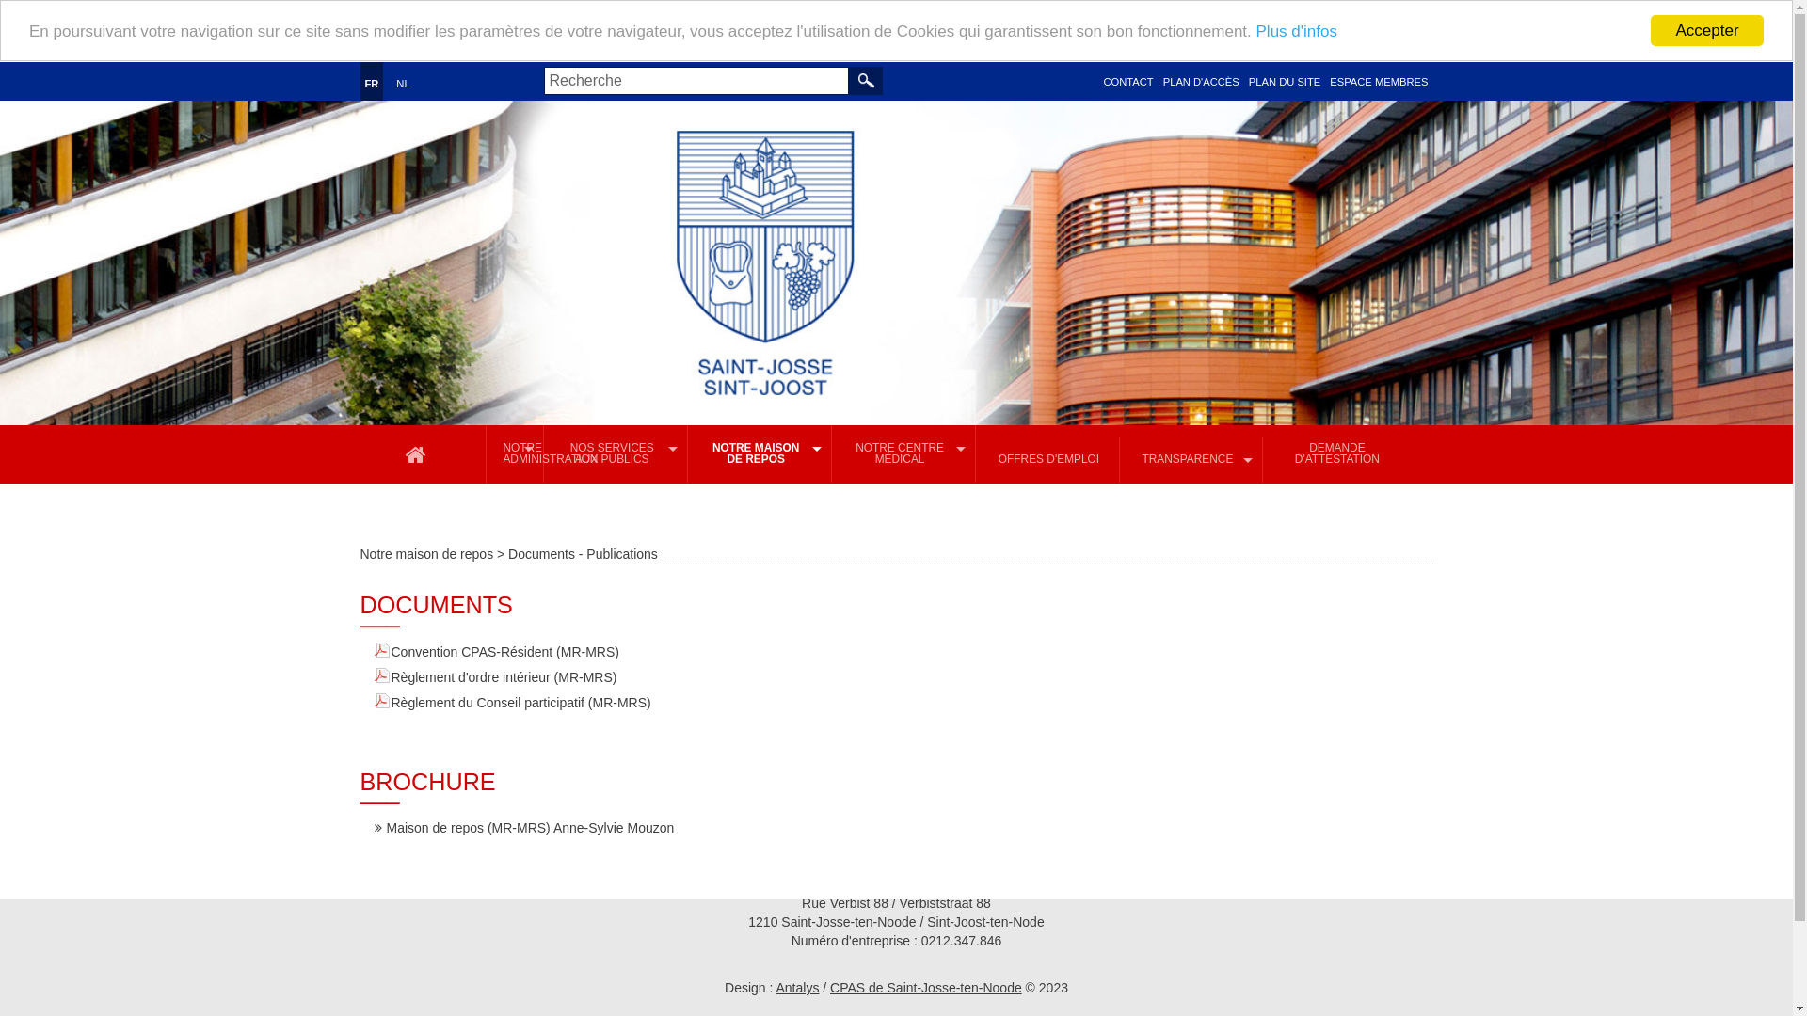  I want to click on NOTRE MAISON DE REPOS, so click(761, 456).